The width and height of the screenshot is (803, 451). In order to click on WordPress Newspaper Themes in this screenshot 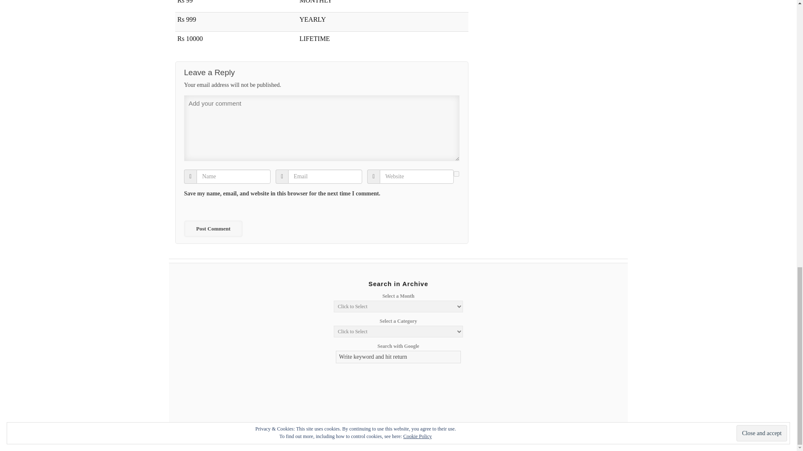, I will do `click(606, 435)`.